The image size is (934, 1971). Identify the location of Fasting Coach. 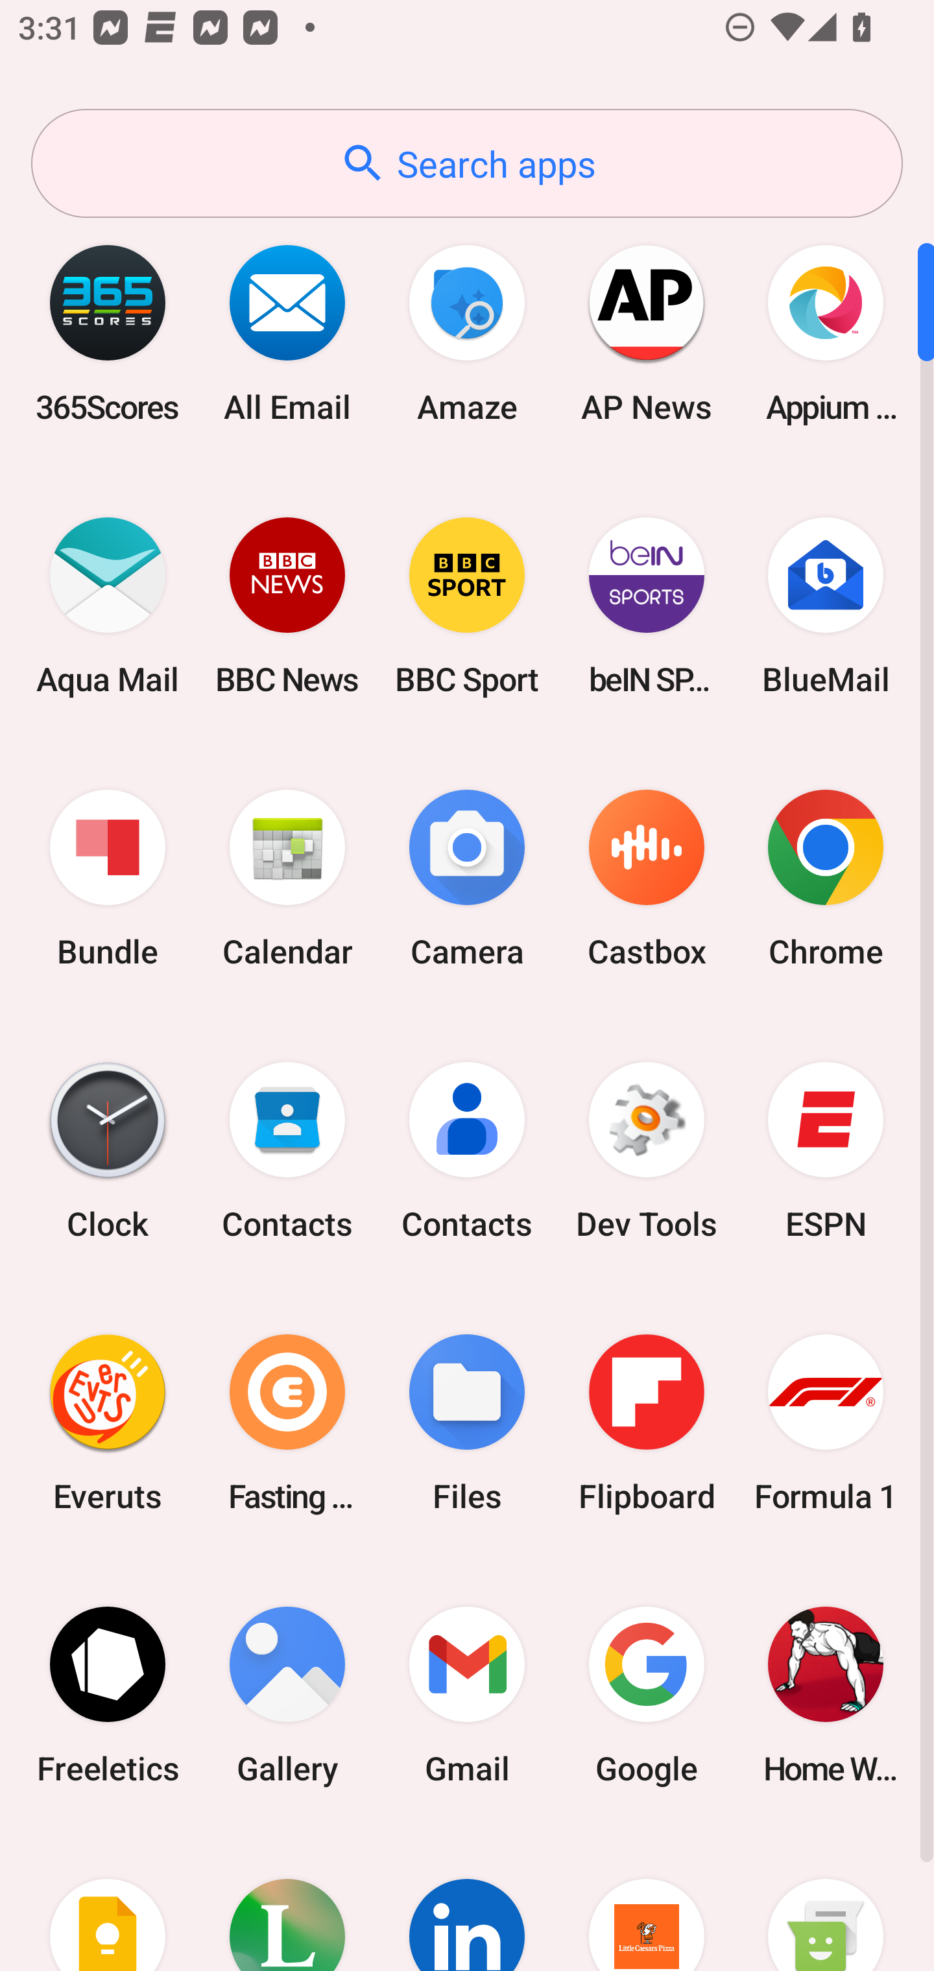
(287, 1422).